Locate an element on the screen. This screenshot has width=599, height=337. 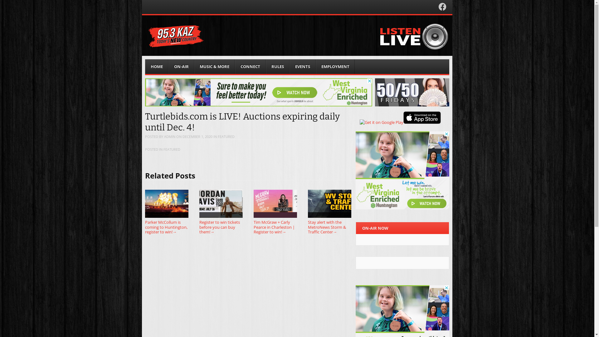
CONNECT is located at coordinates (250, 67).